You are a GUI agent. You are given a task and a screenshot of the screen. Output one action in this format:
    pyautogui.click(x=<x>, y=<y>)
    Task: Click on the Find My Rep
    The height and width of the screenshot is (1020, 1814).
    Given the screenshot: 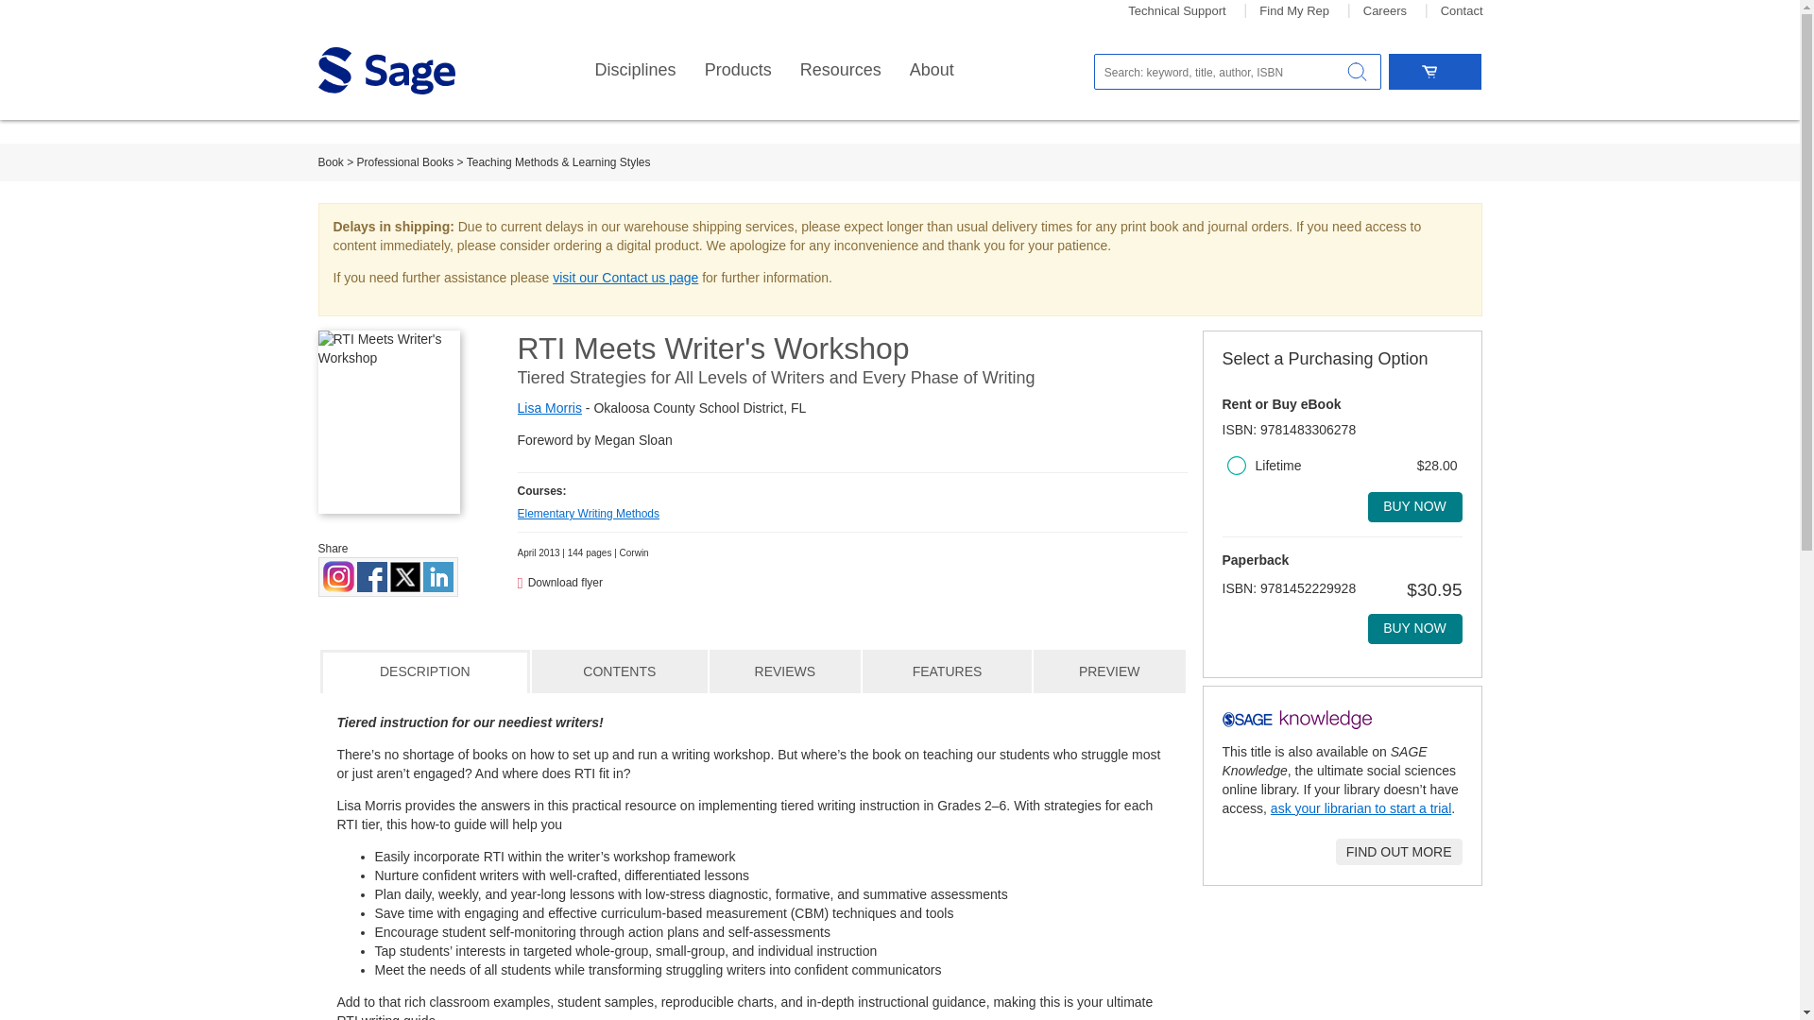 What is the action you would take?
    pyautogui.click(x=1294, y=11)
    